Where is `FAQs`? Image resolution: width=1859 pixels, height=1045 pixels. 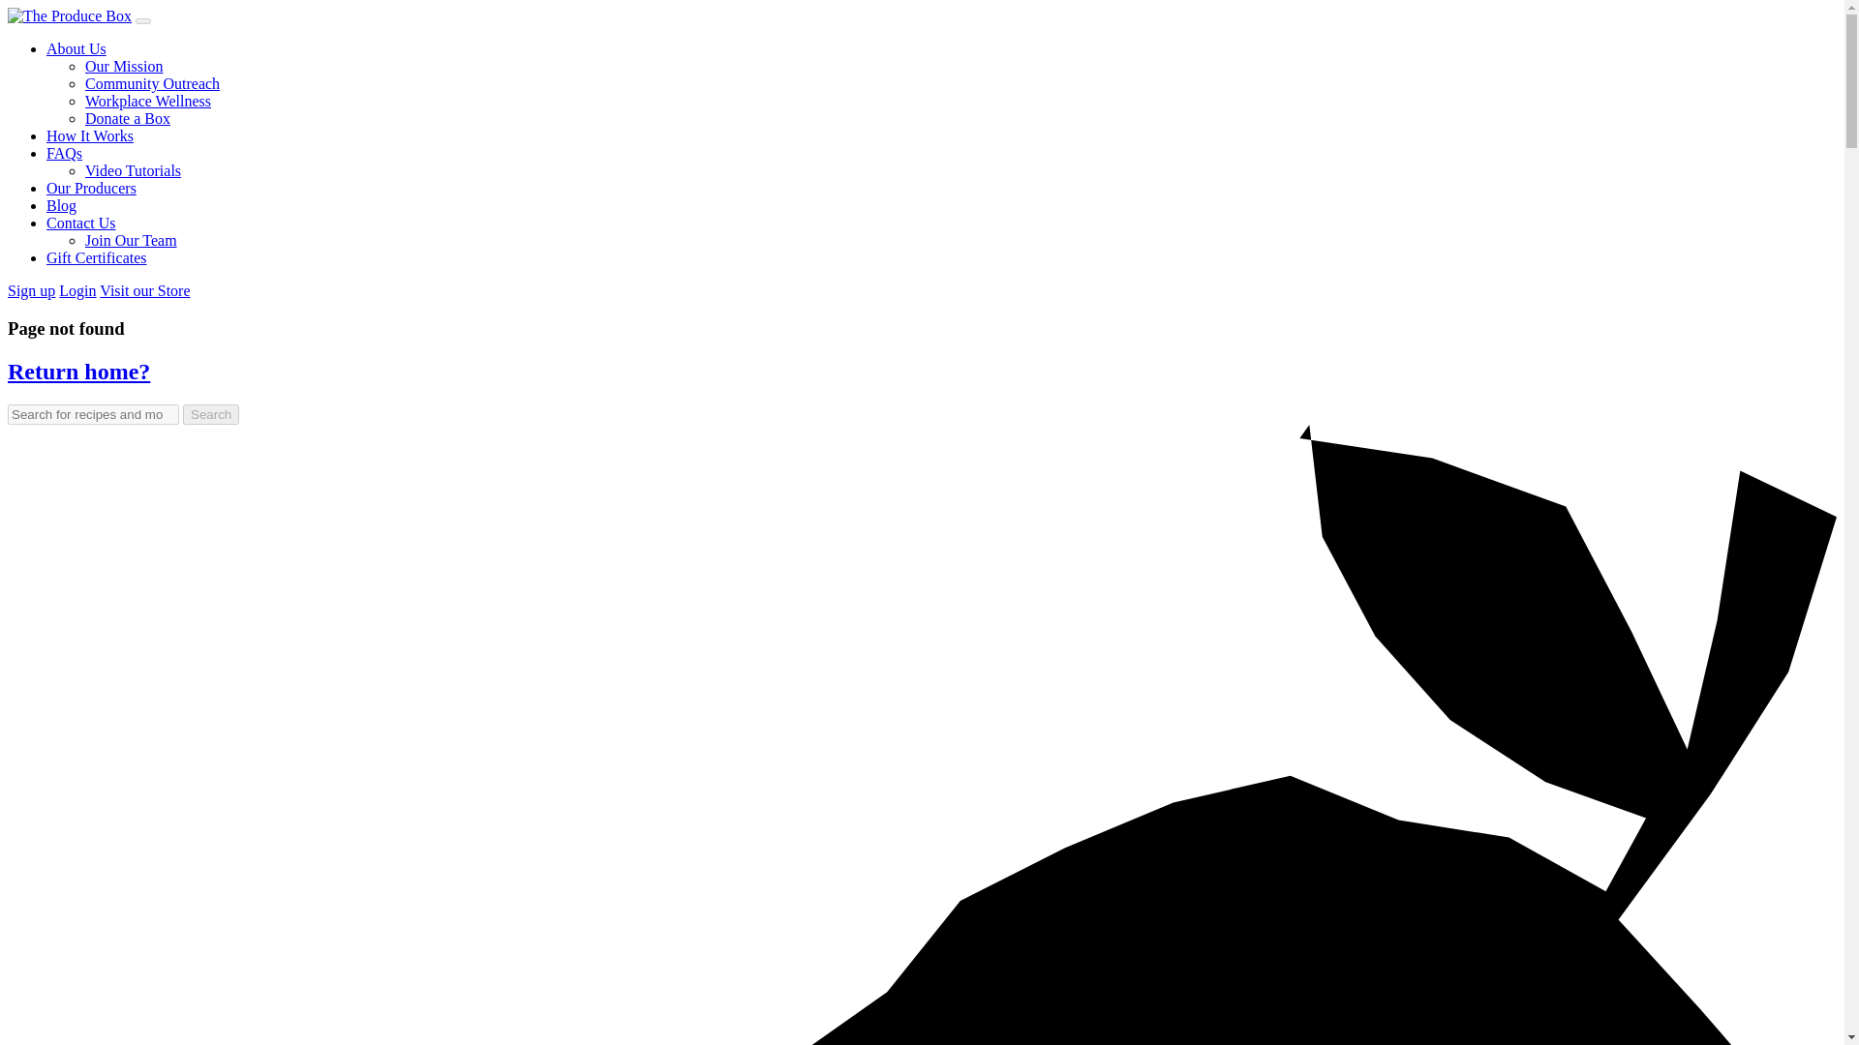
FAQs is located at coordinates (64, 153).